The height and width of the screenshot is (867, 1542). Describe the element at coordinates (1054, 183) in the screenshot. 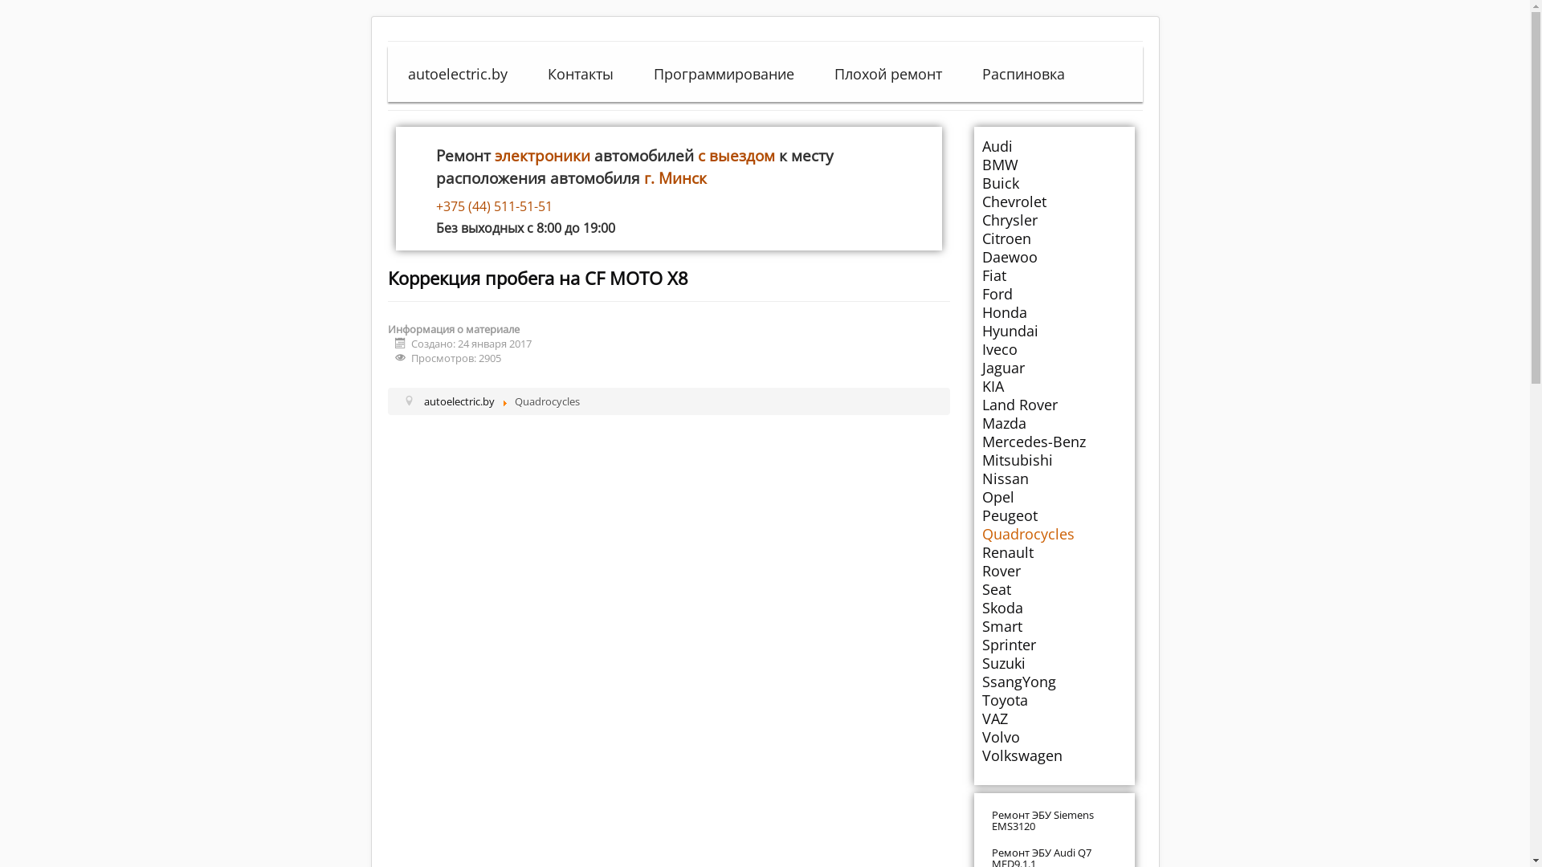

I see `Buick` at that location.